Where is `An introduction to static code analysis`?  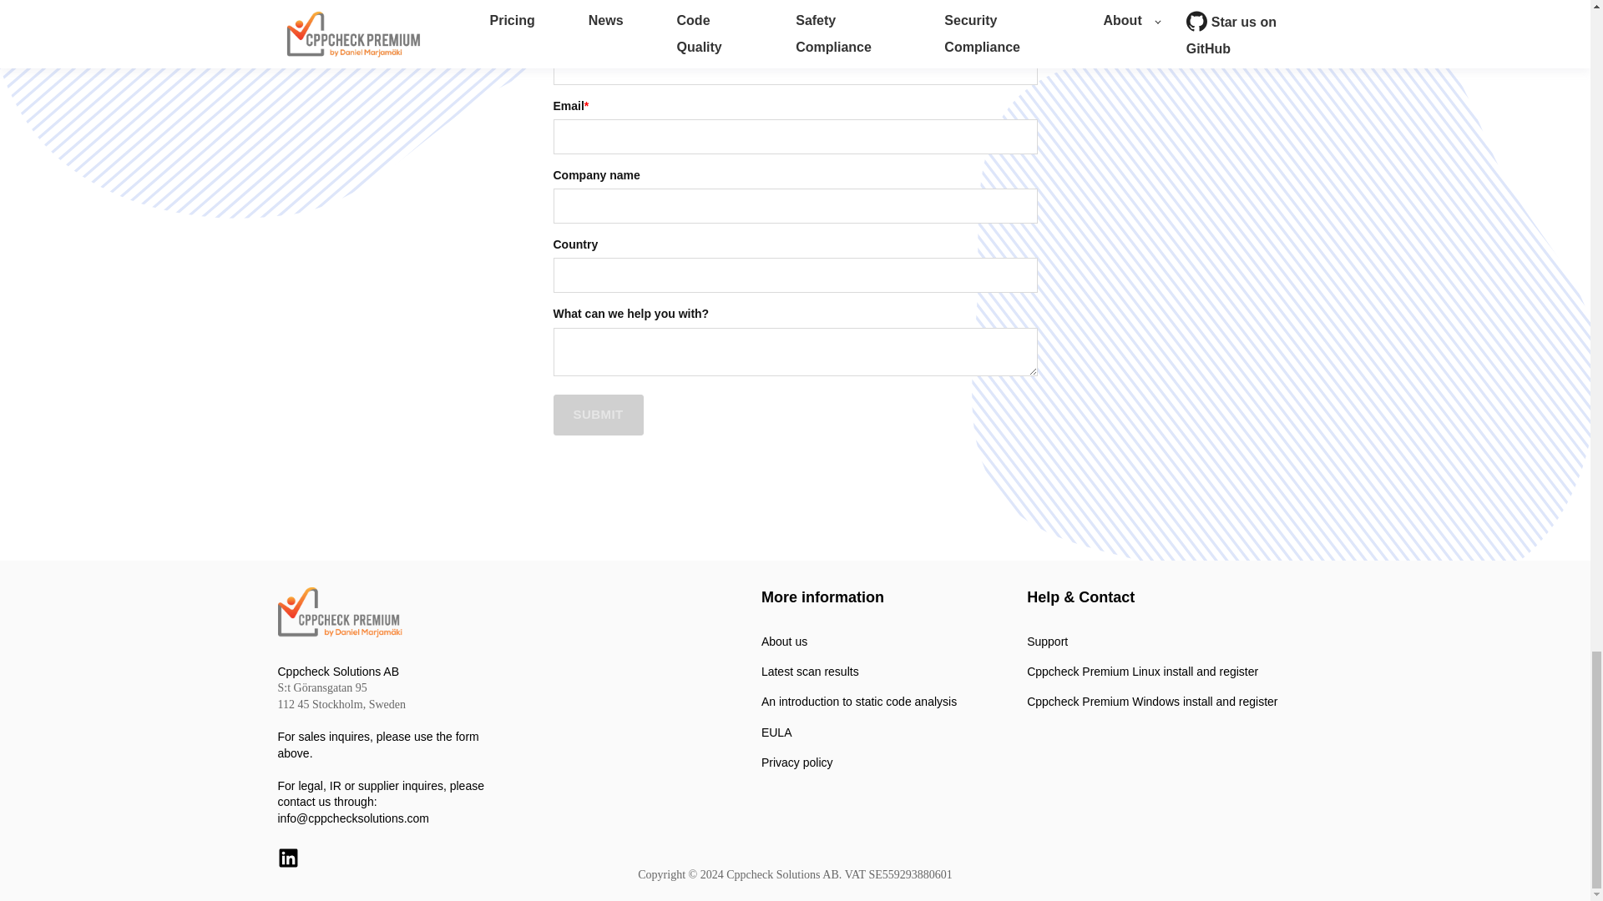 An introduction to static code analysis is located at coordinates (859, 701).